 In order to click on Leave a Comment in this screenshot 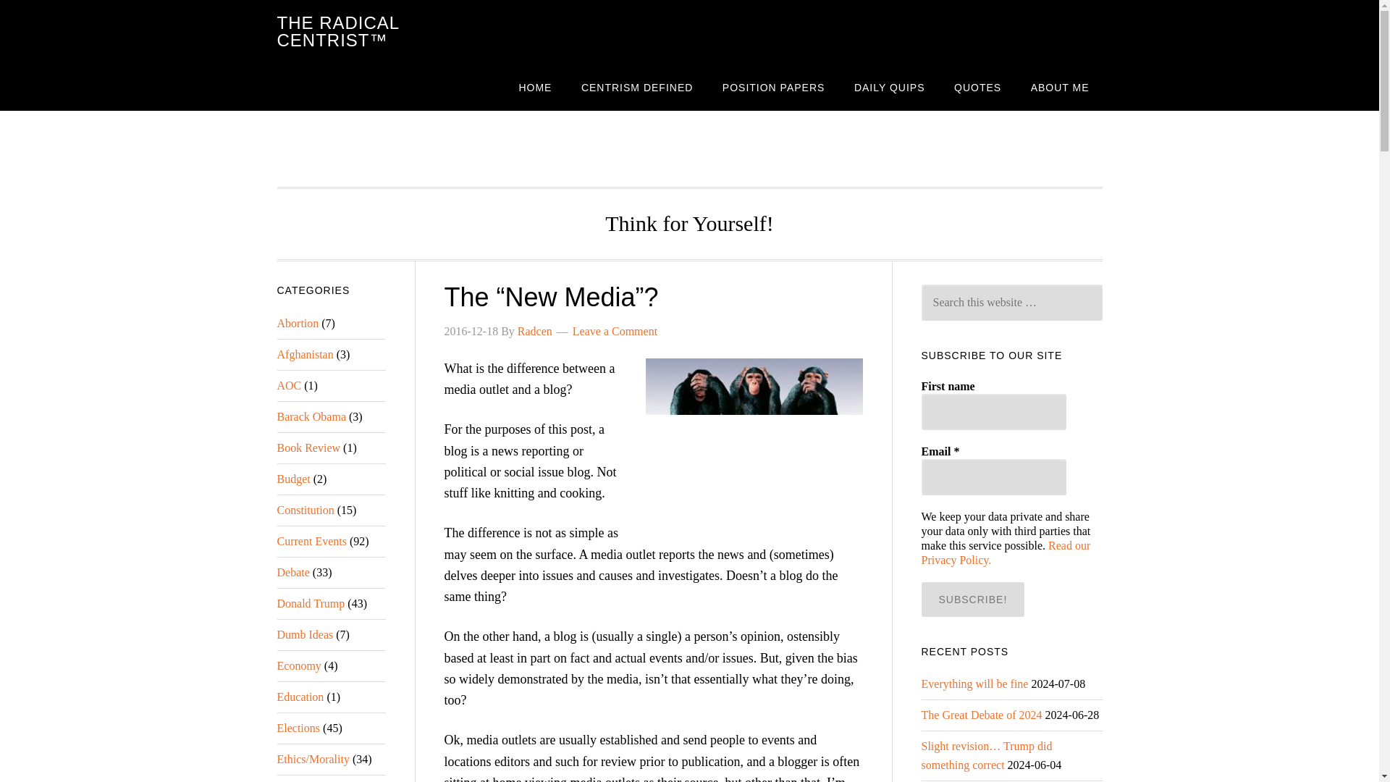, I will do `click(615, 331)`.